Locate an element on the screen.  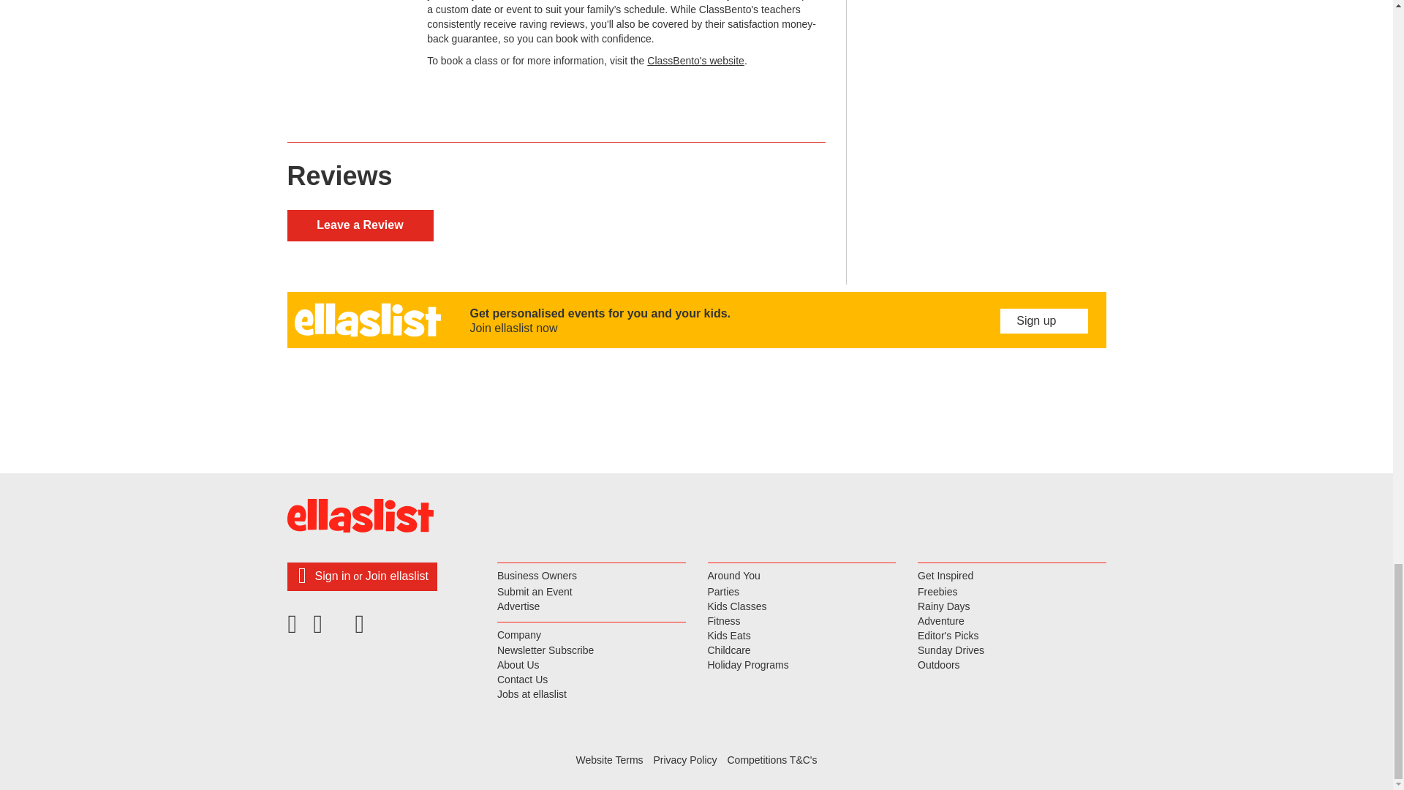
Sign in is located at coordinates (332, 575).